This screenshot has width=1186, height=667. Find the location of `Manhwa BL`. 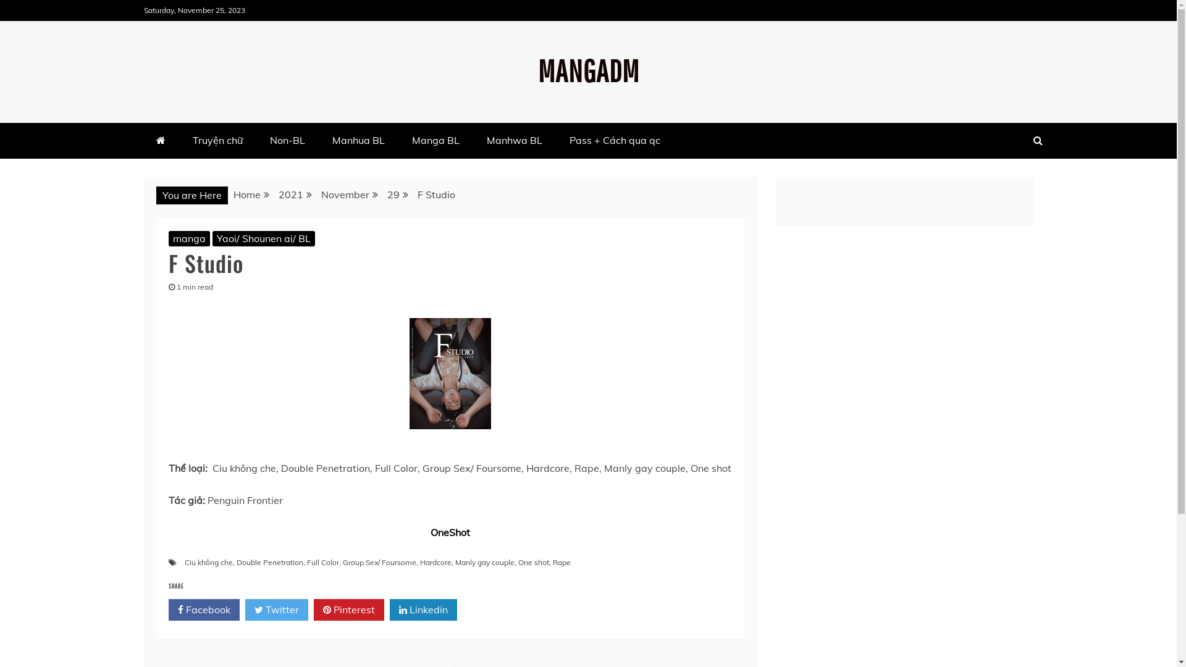

Manhwa BL is located at coordinates (515, 141).